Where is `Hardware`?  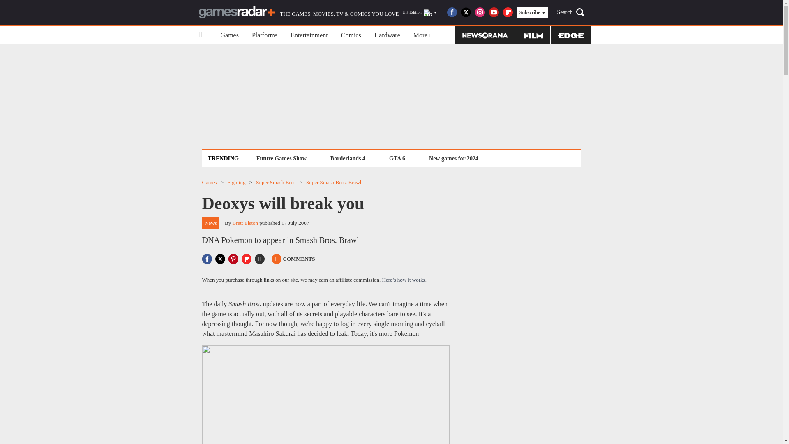 Hardware is located at coordinates (387, 35).